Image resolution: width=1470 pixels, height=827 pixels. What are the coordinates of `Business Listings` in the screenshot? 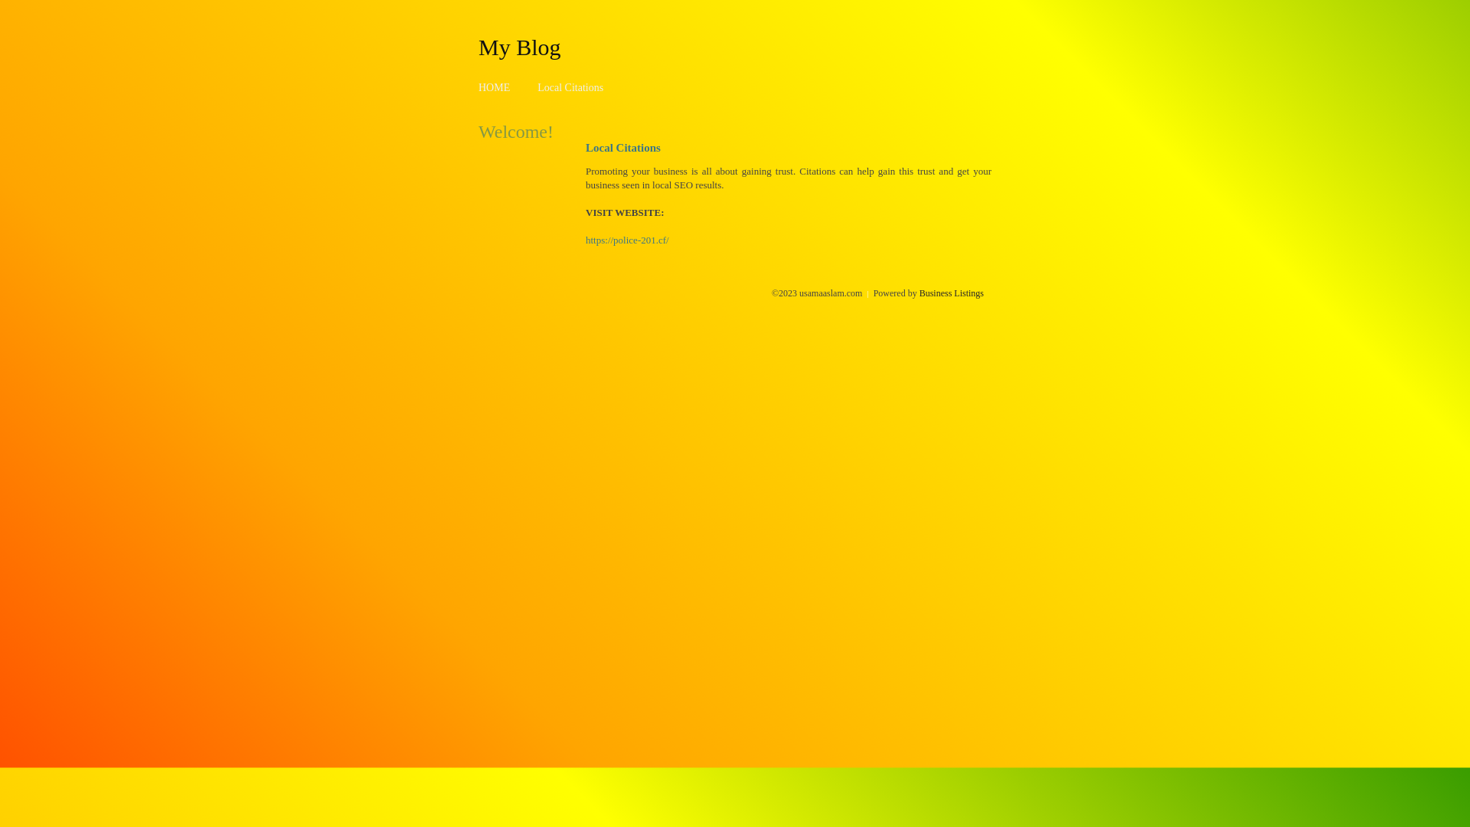 It's located at (952, 293).